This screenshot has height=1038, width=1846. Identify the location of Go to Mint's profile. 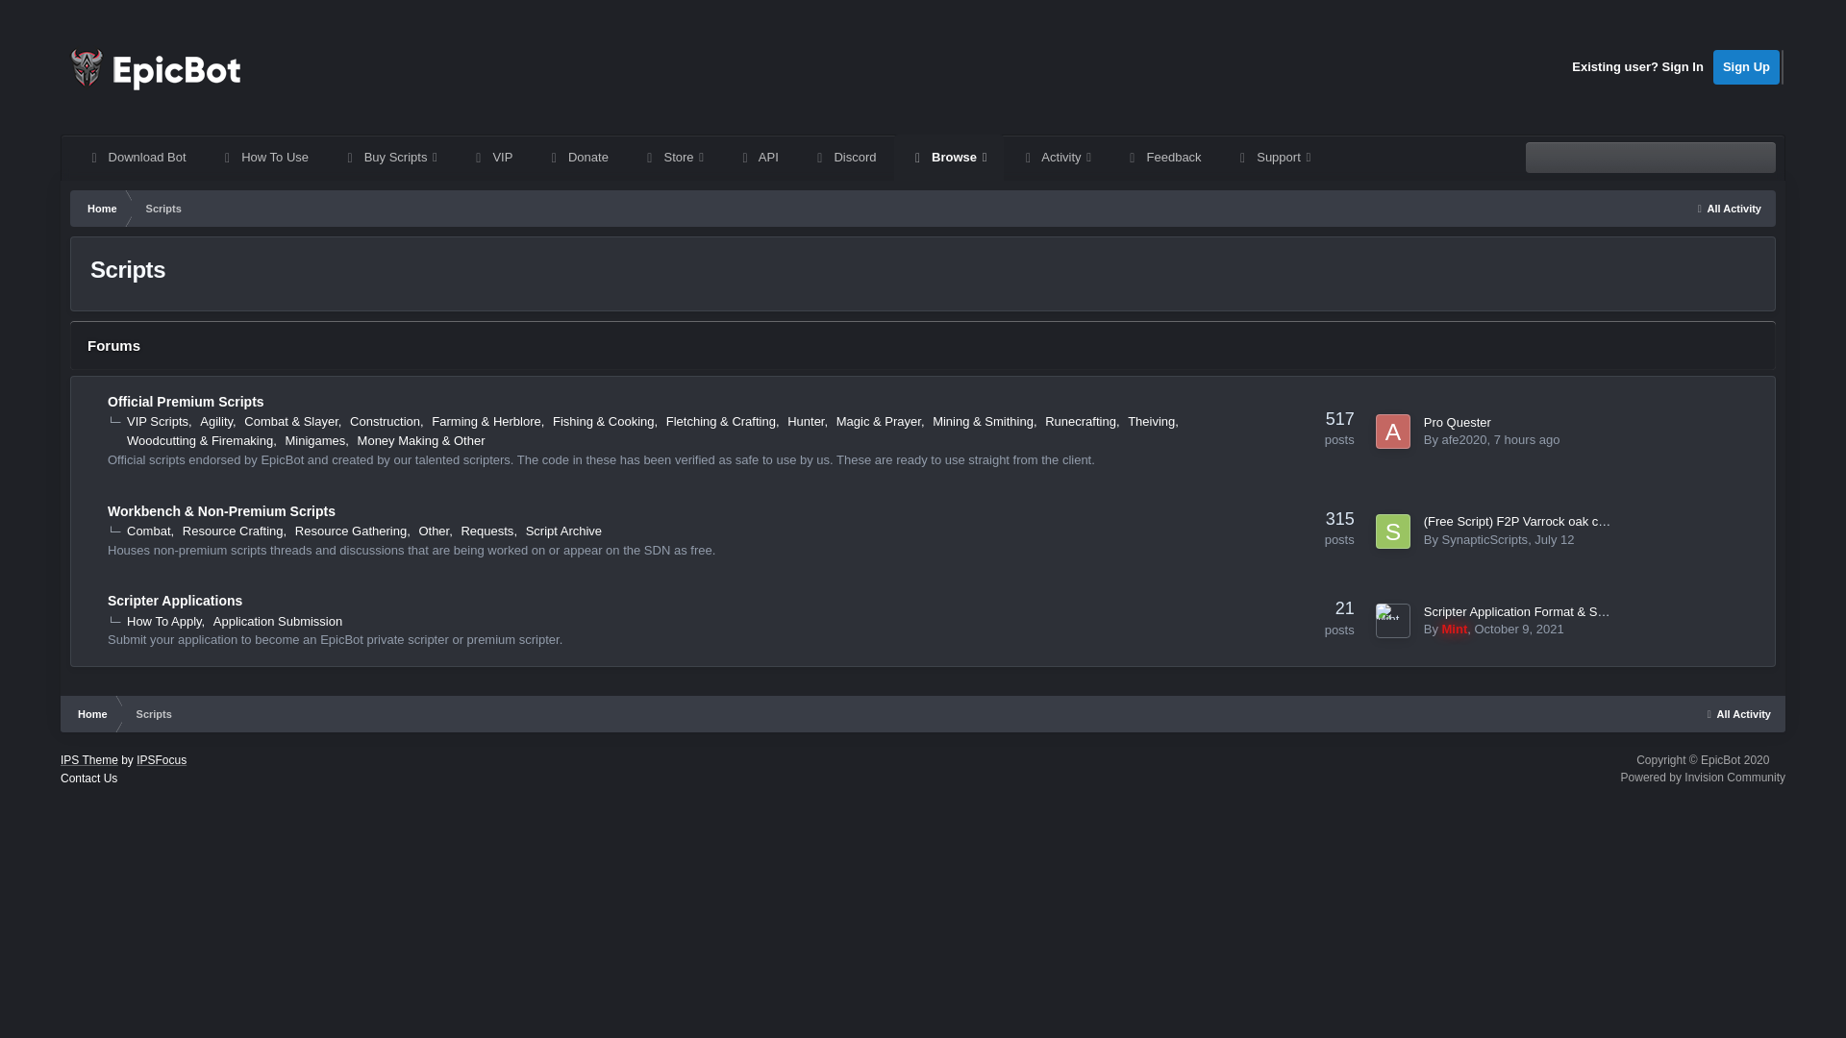
(1454, 629).